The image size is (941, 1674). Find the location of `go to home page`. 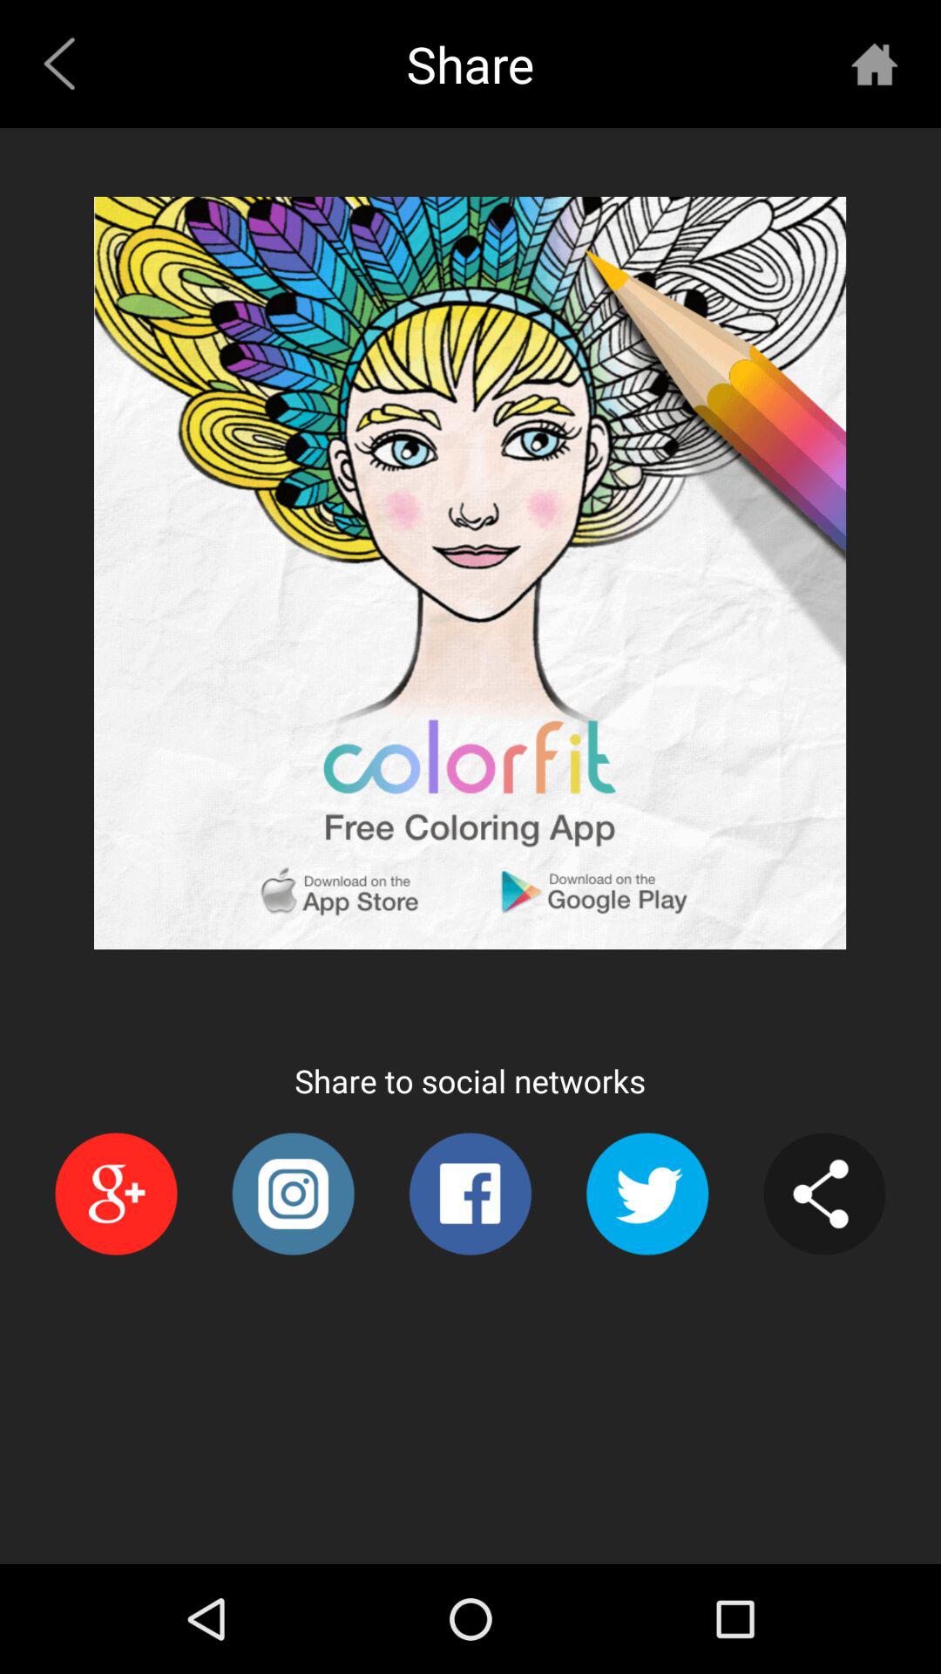

go to home page is located at coordinates (875, 63).